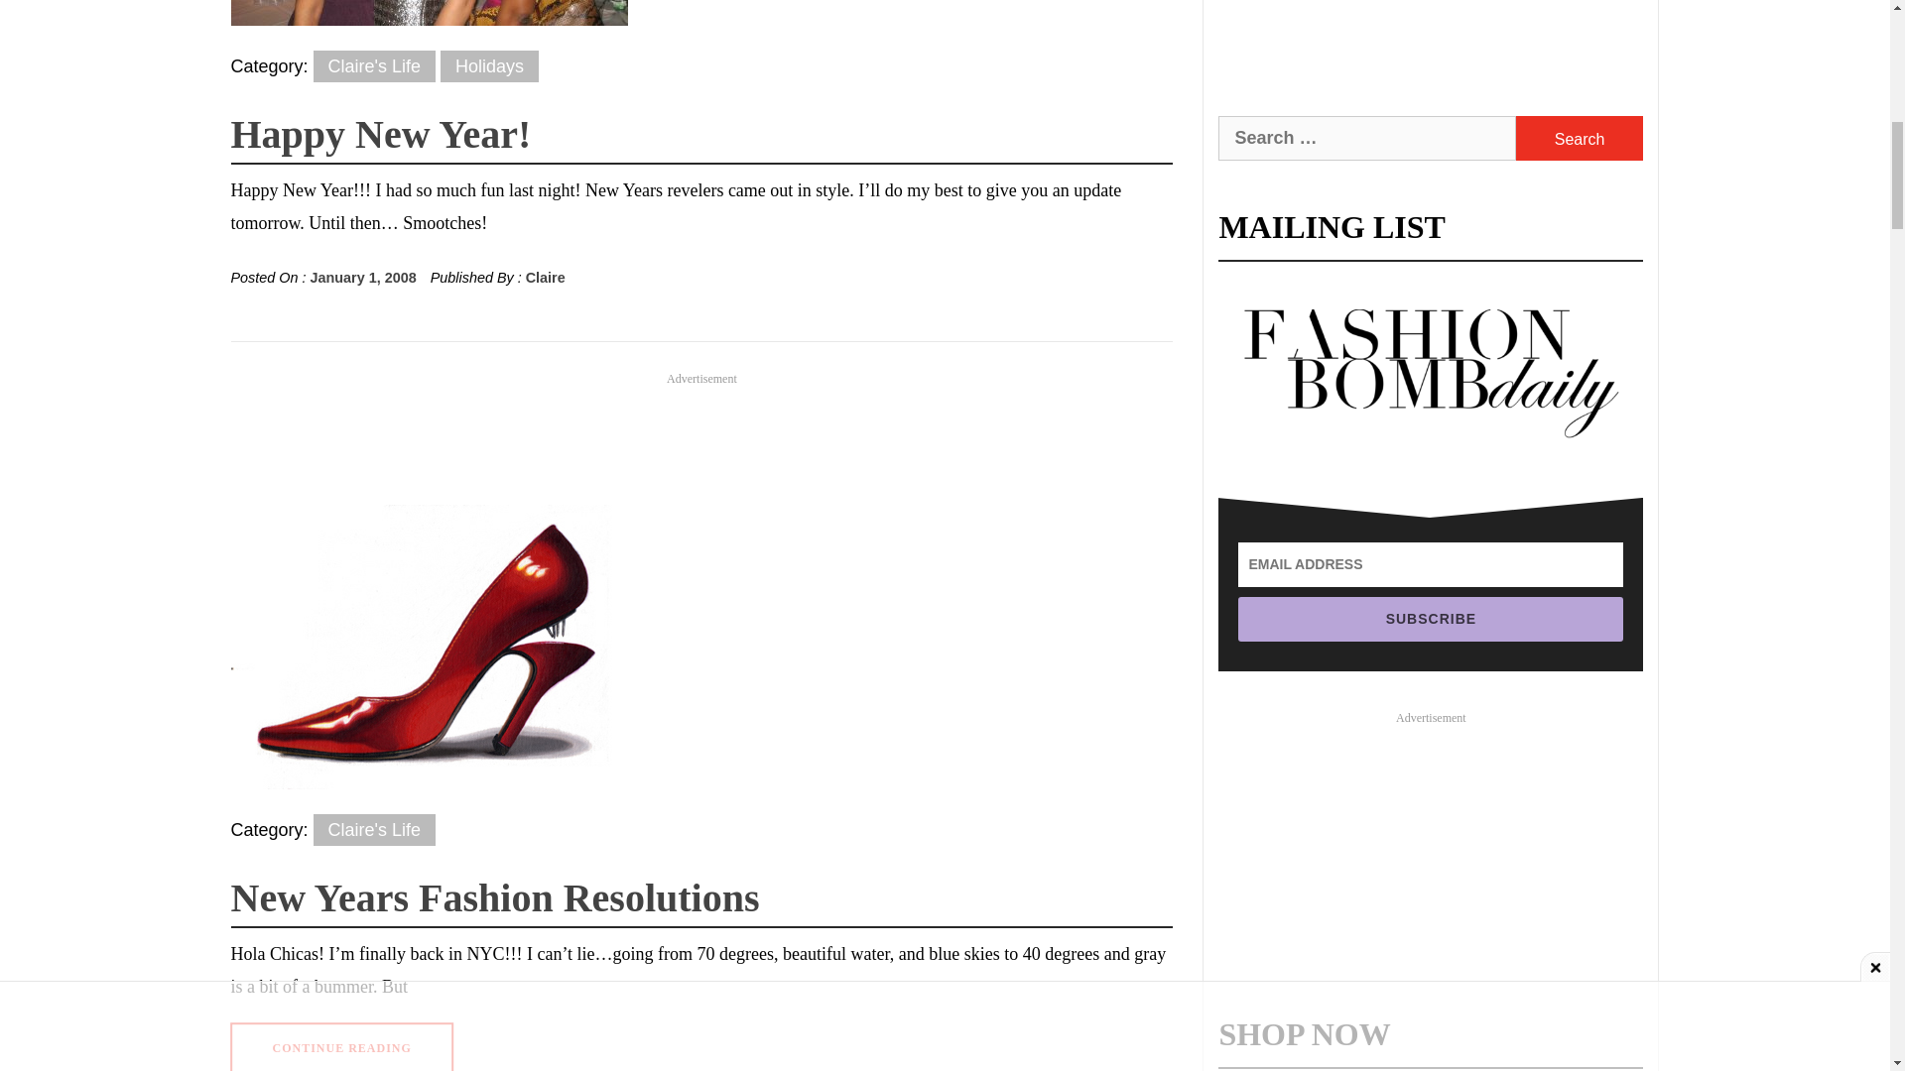  Describe the element at coordinates (701, 430) in the screenshot. I see `3rd party ad content` at that location.